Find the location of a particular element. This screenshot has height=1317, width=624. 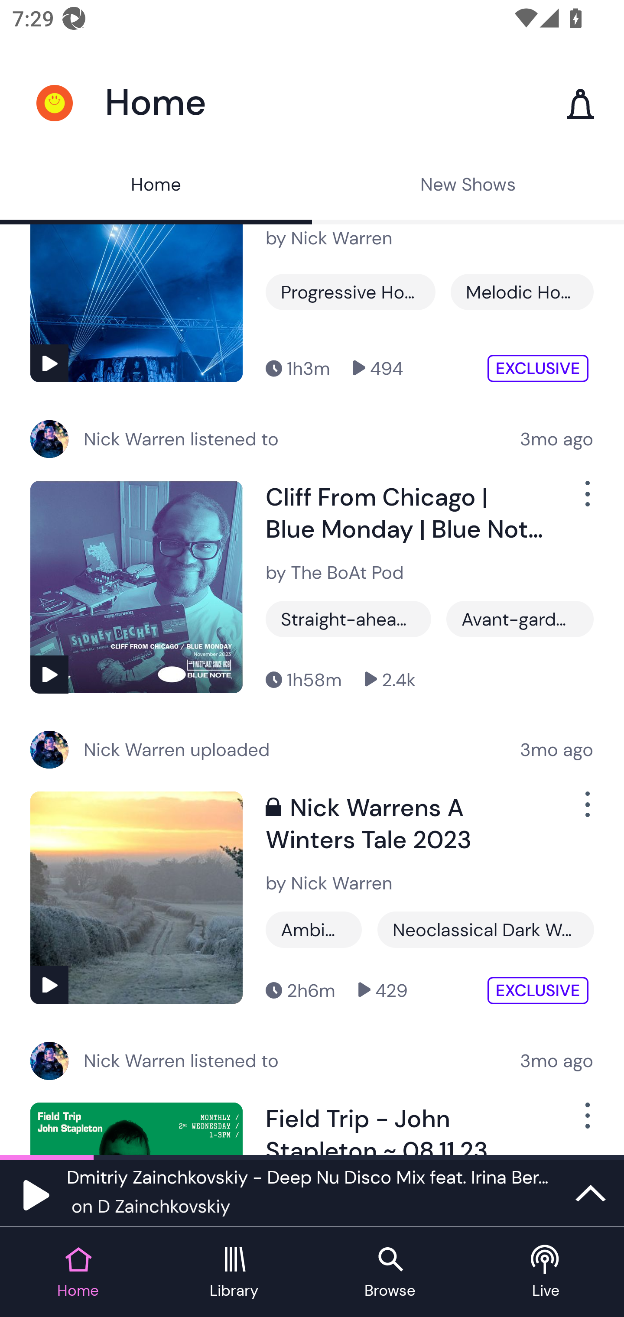

New Shows is located at coordinates (468, 186).